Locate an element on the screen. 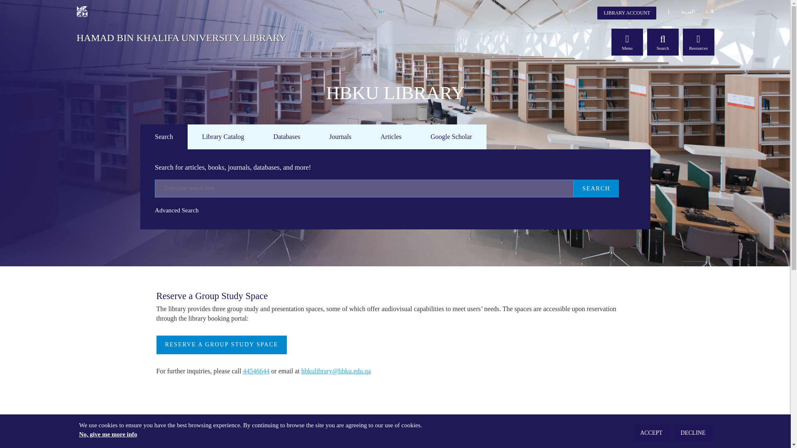 This screenshot has height=448, width=797. SEARCH is located at coordinates (596, 188).